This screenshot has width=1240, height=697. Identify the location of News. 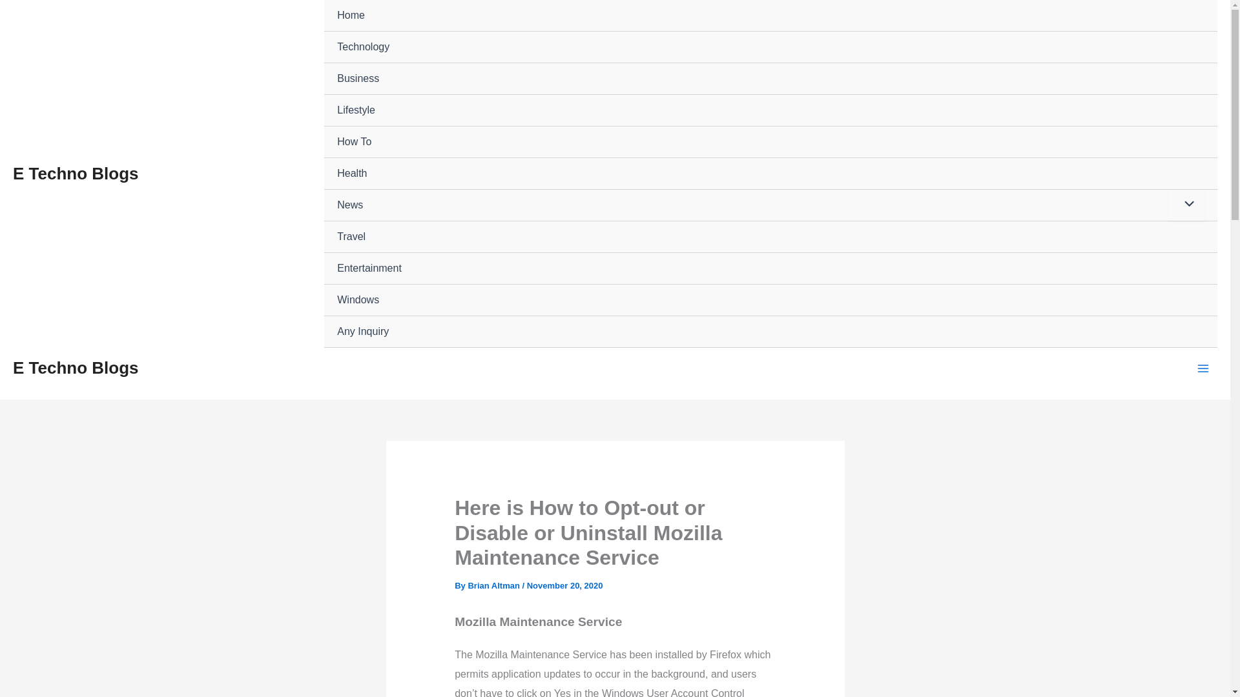
(770, 205).